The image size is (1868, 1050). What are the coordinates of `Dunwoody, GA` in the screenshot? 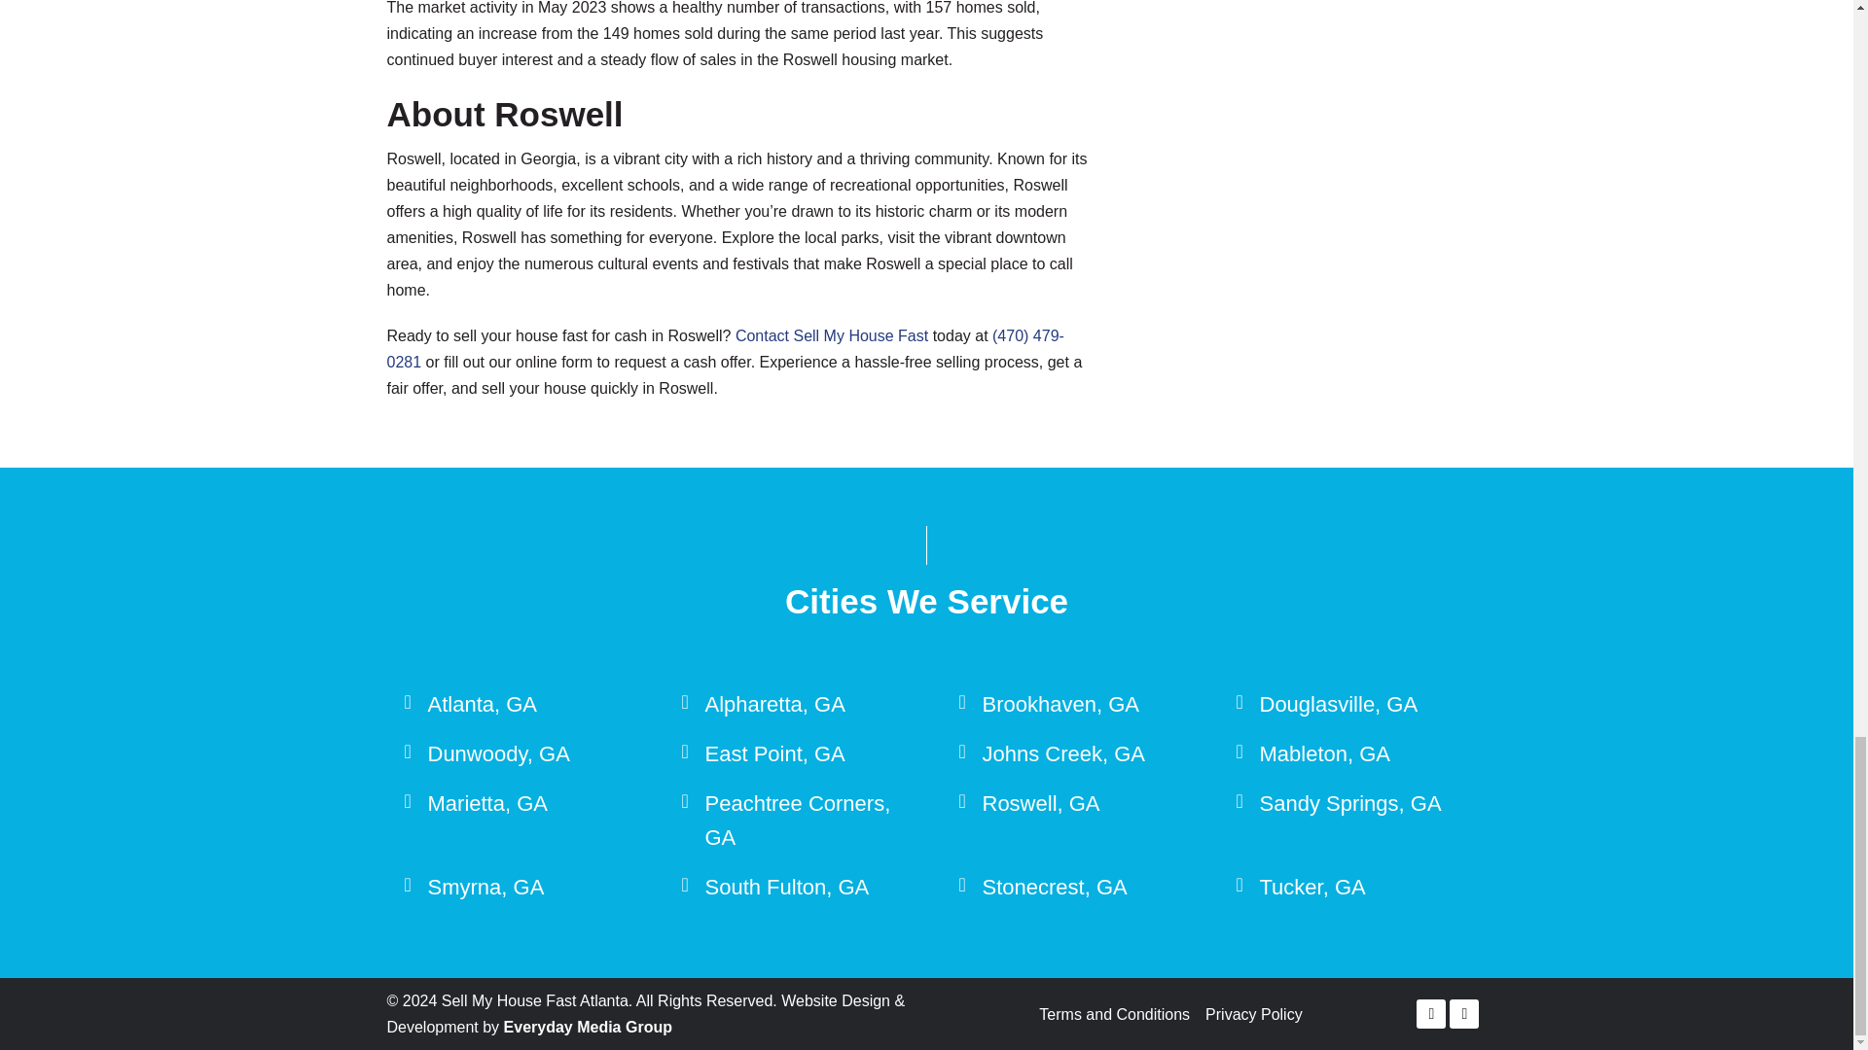 It's located at (498, 753).